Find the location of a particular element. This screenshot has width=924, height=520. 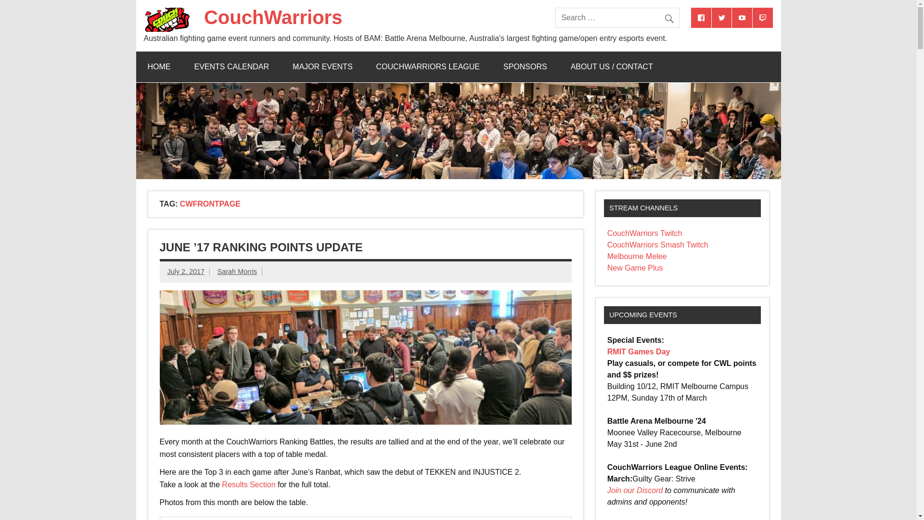

Results Section is located at coordinates (248, 484).